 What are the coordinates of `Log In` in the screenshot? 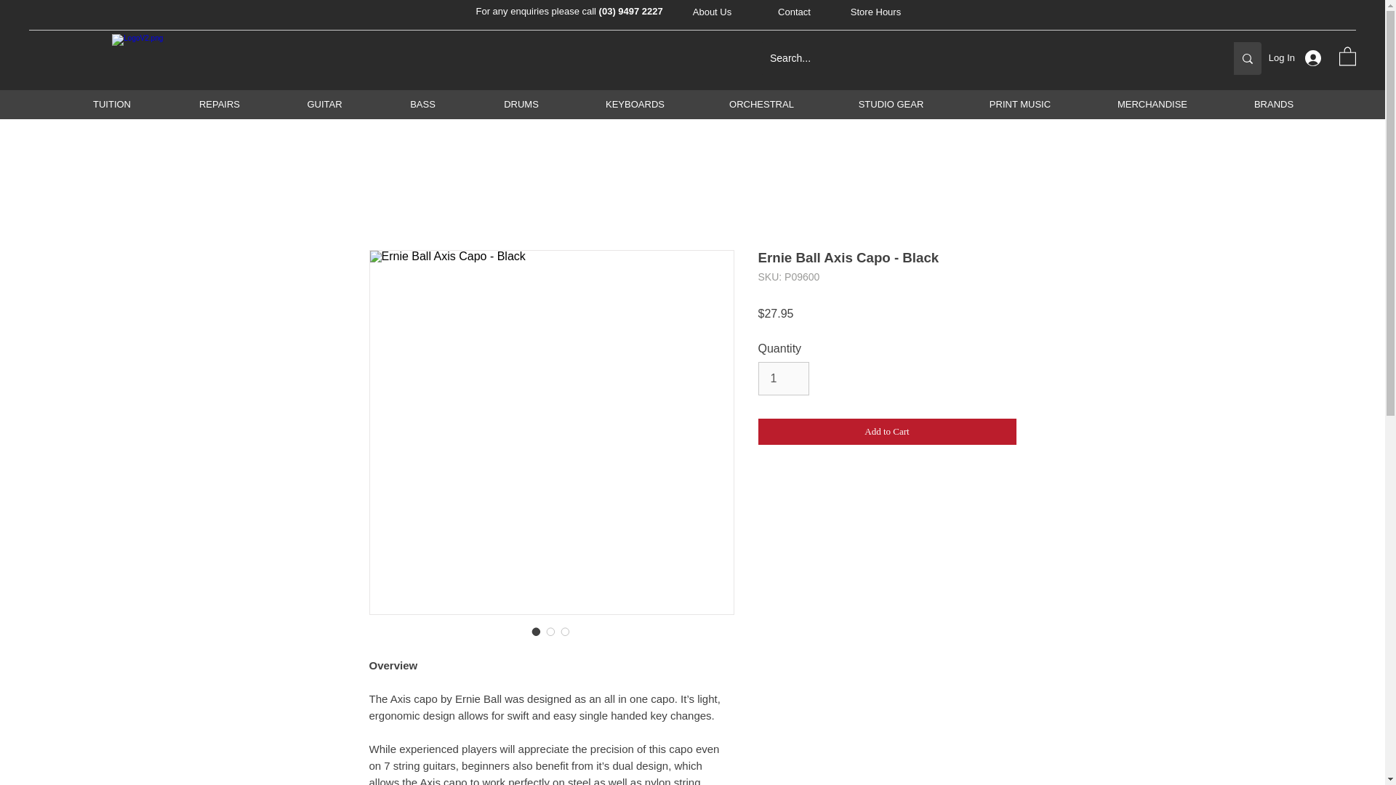 It's located at (1301, 58).